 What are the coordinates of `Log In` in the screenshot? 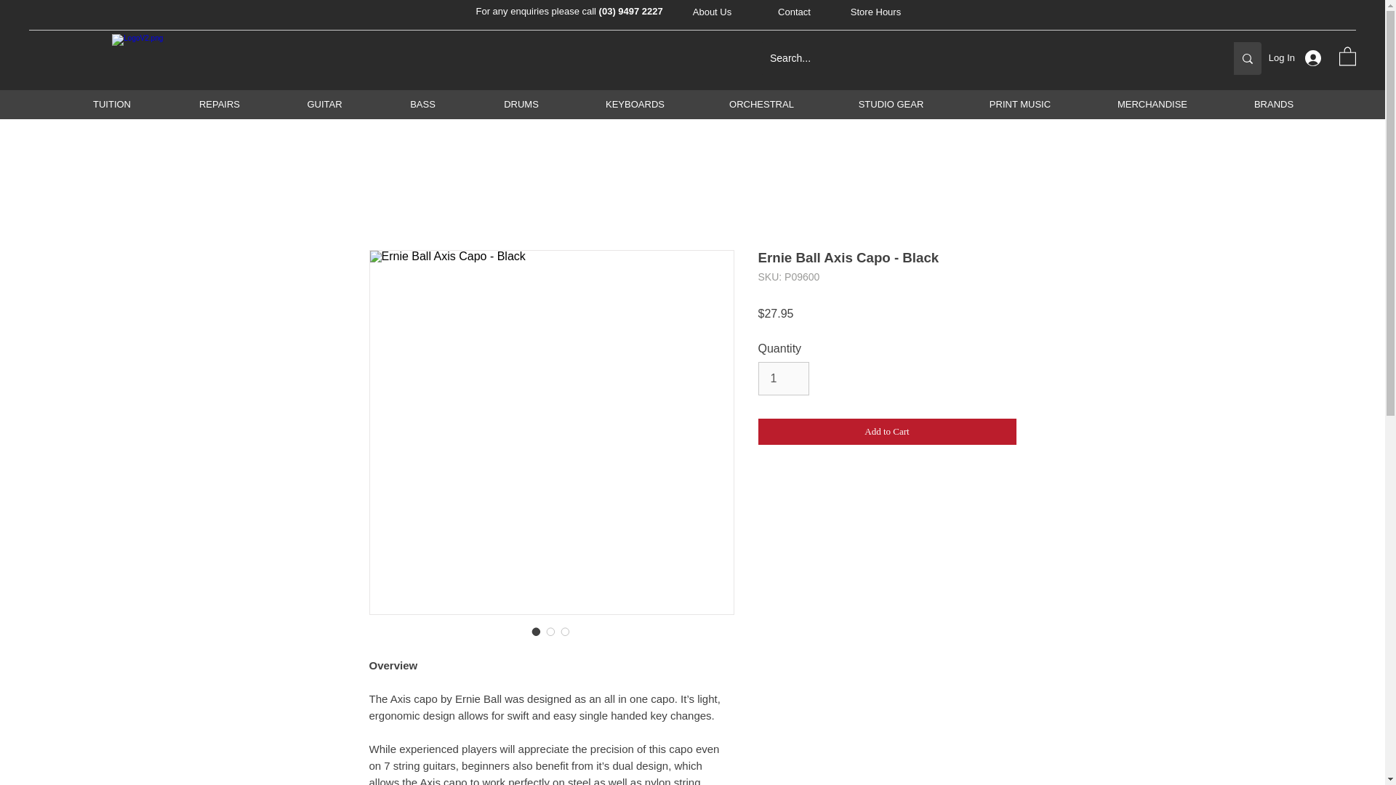 It's located at (1301, 58).